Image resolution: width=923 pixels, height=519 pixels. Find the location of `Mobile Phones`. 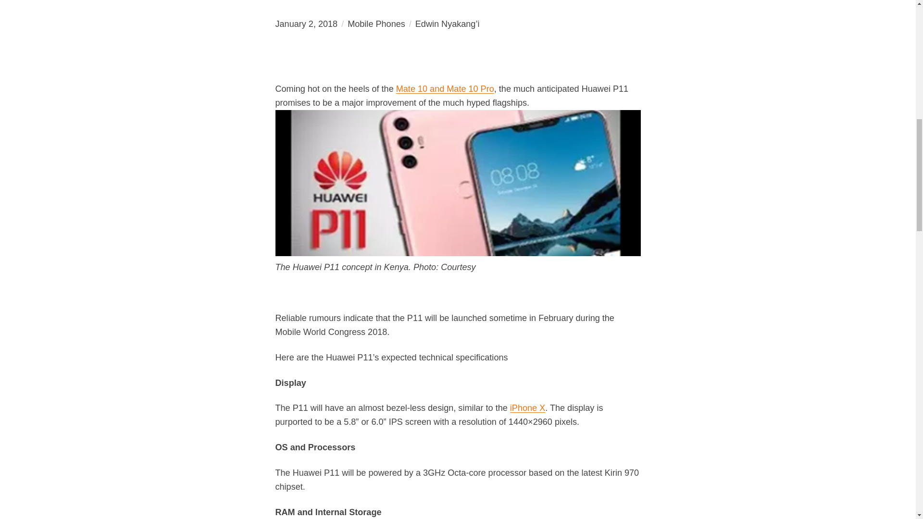

Mobile Phones is located at coordinates (376, 24).